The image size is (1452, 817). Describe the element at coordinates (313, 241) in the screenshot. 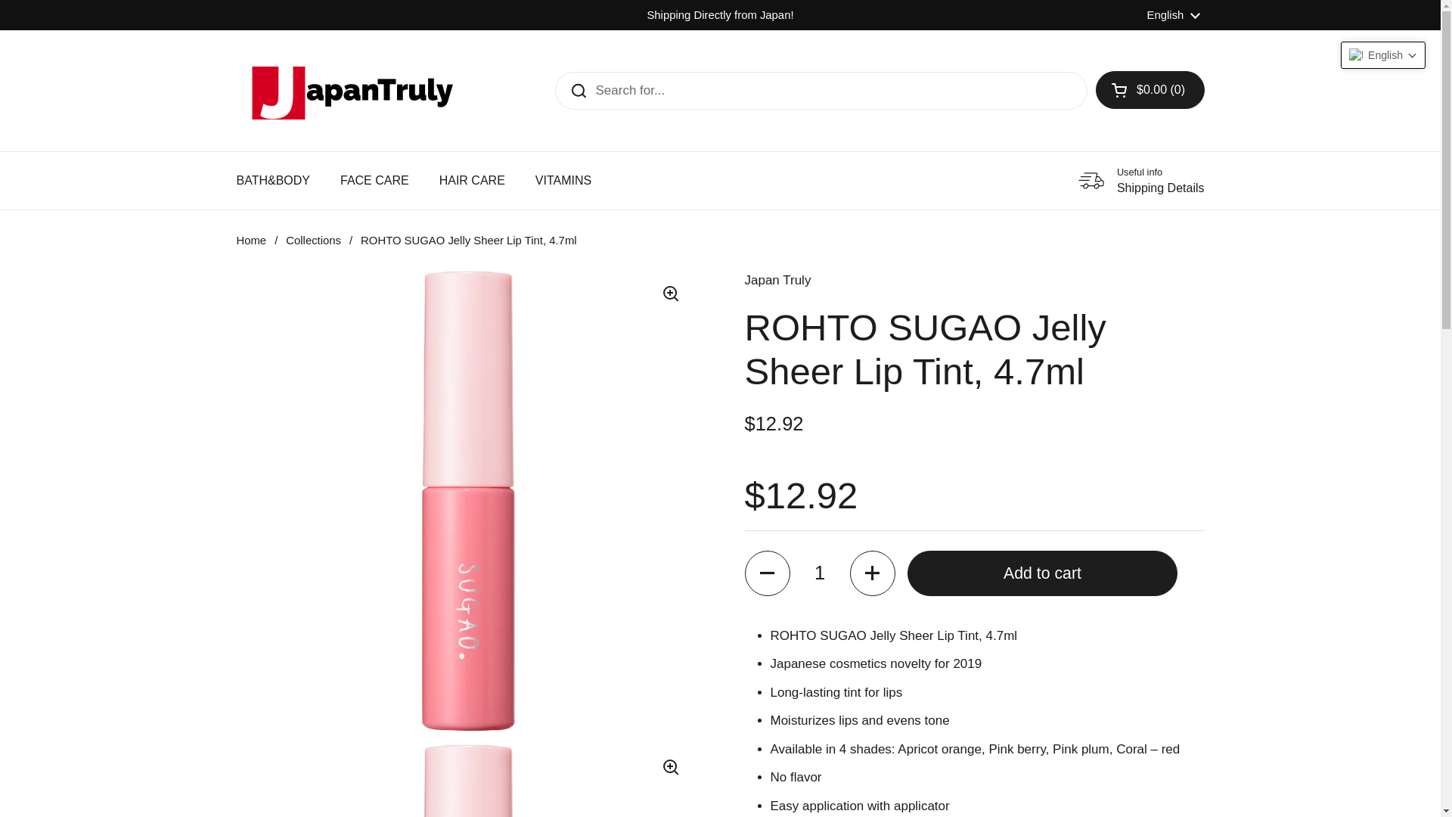

I see `Collections` at that location.